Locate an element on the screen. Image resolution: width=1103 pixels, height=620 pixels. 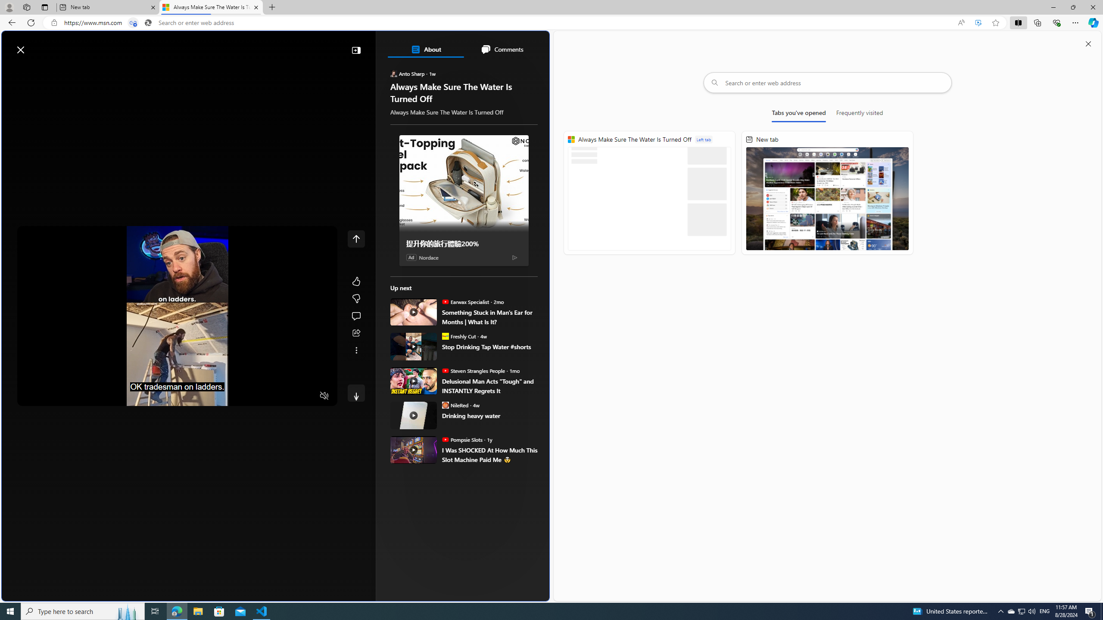
Progress Bar is located at coordinates (178, 385).